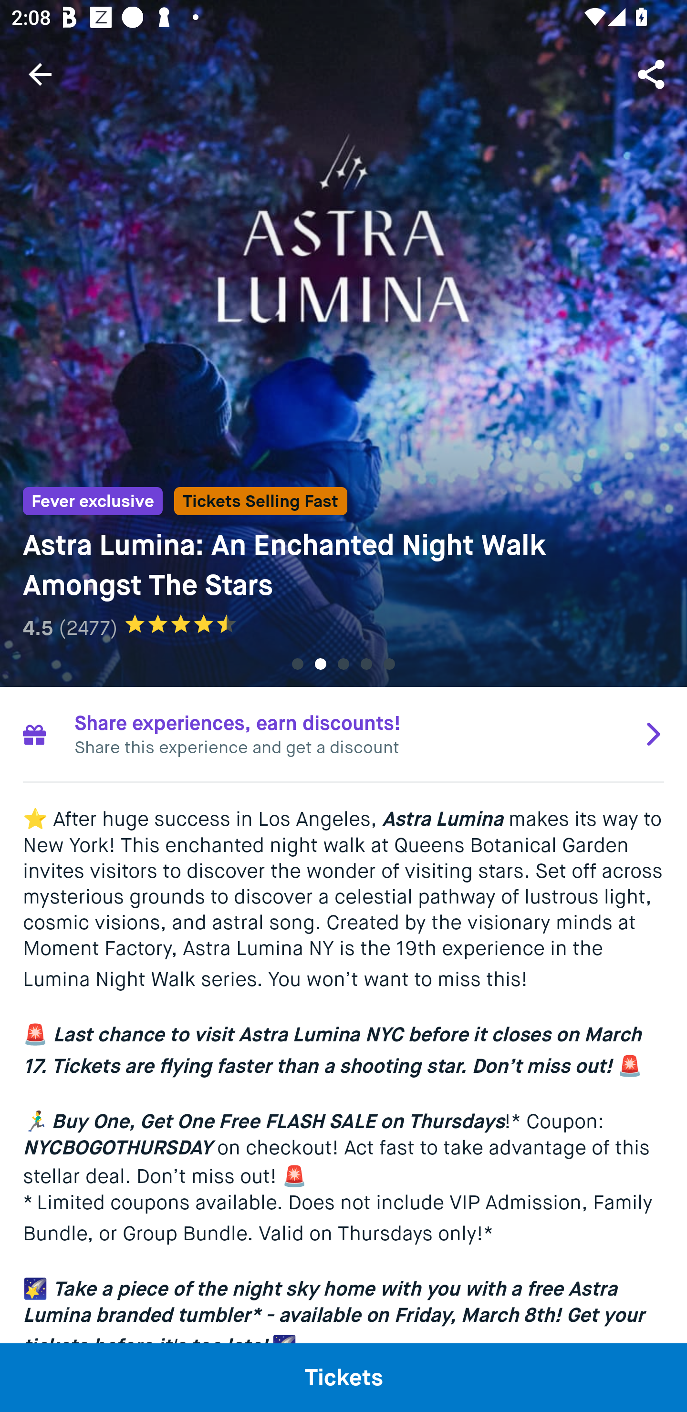 This screenshot has height=1412, width=687. I want to click on Share, so click(653, 73).